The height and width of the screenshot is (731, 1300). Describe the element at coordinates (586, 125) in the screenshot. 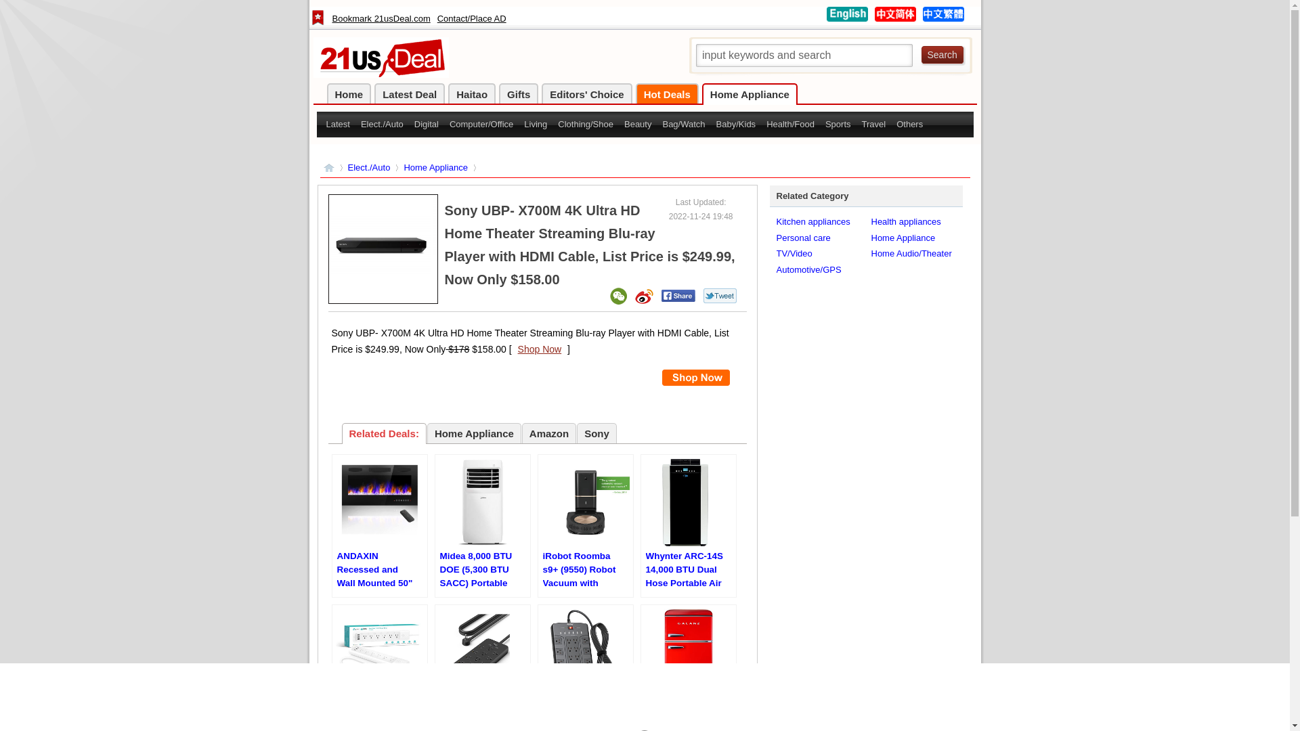

I see `Clothing/Shoe` at that location.